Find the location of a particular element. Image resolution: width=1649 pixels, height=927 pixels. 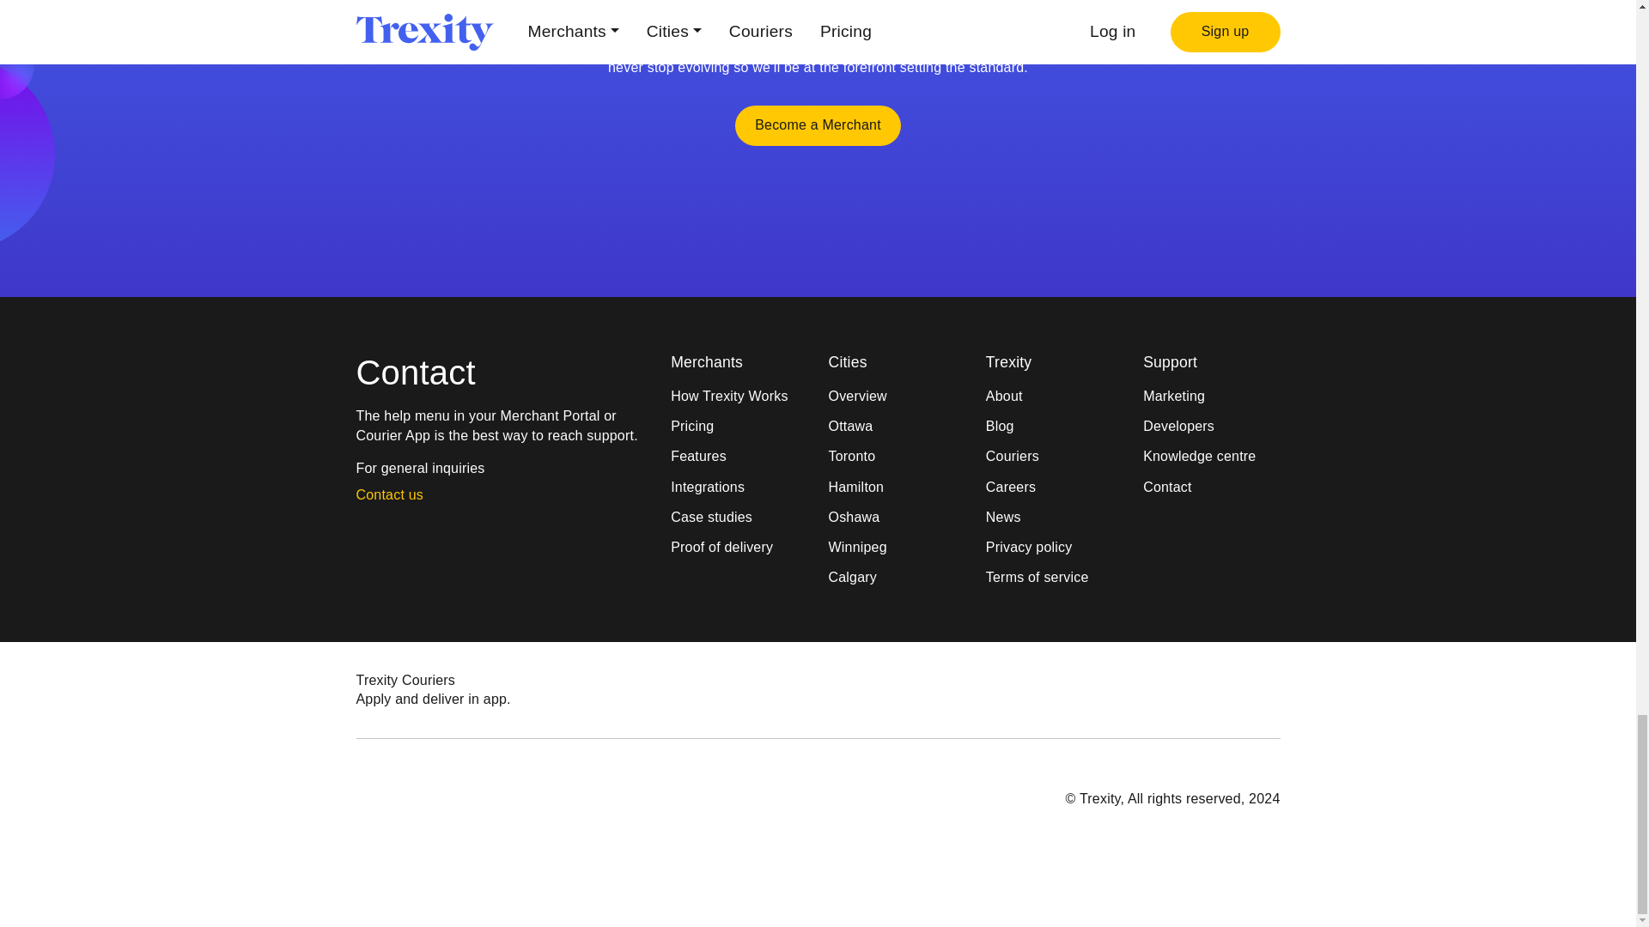

Pricing is located at coordinates (739, 426).